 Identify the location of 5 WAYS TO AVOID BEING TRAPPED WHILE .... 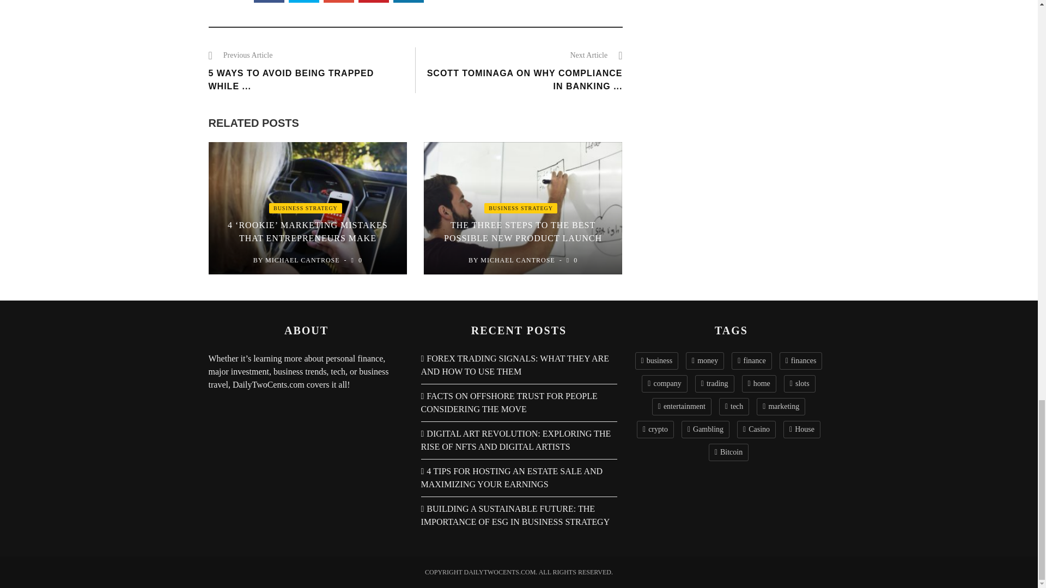
(291, 79).